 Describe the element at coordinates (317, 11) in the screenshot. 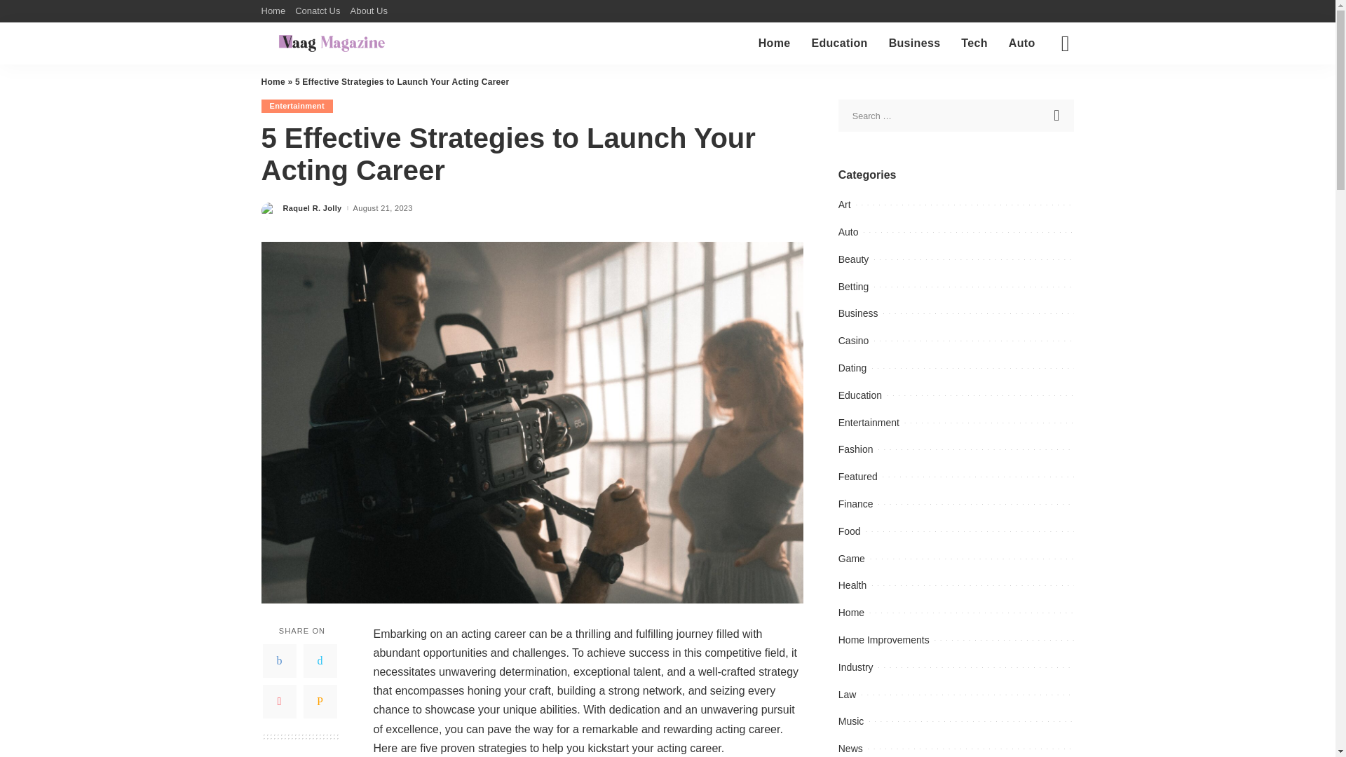

I see `Conatct Us` at that location.